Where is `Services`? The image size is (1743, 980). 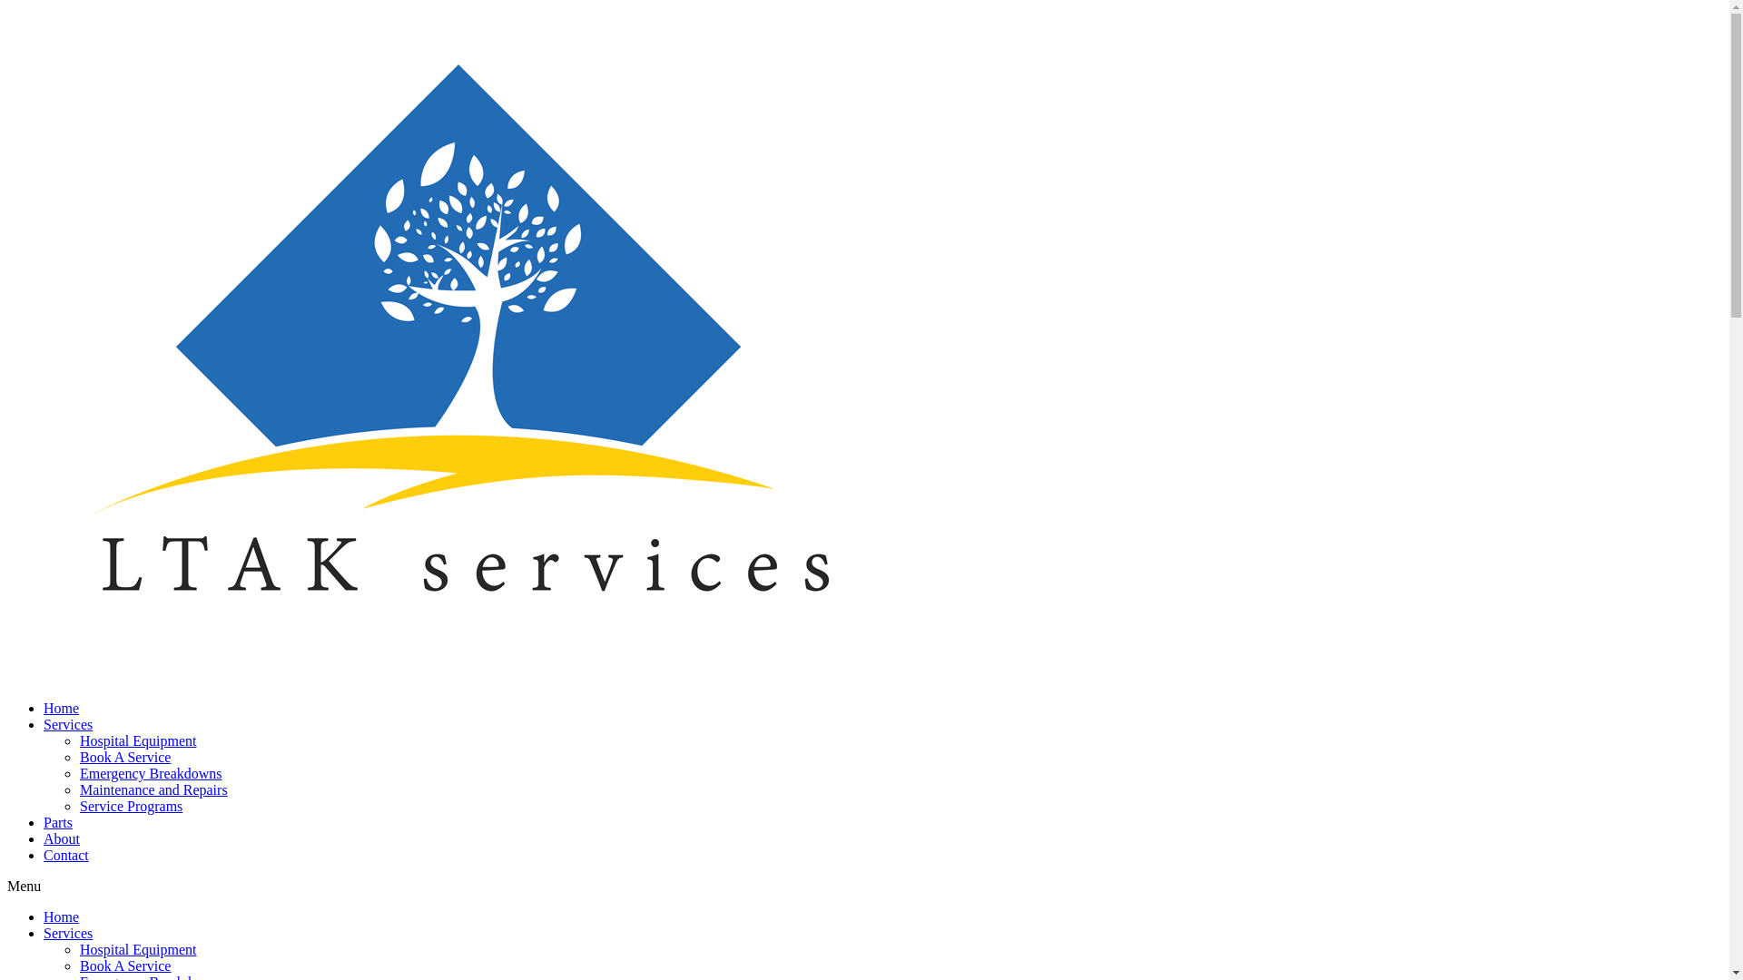 Services is located at coordinates (68, 724).